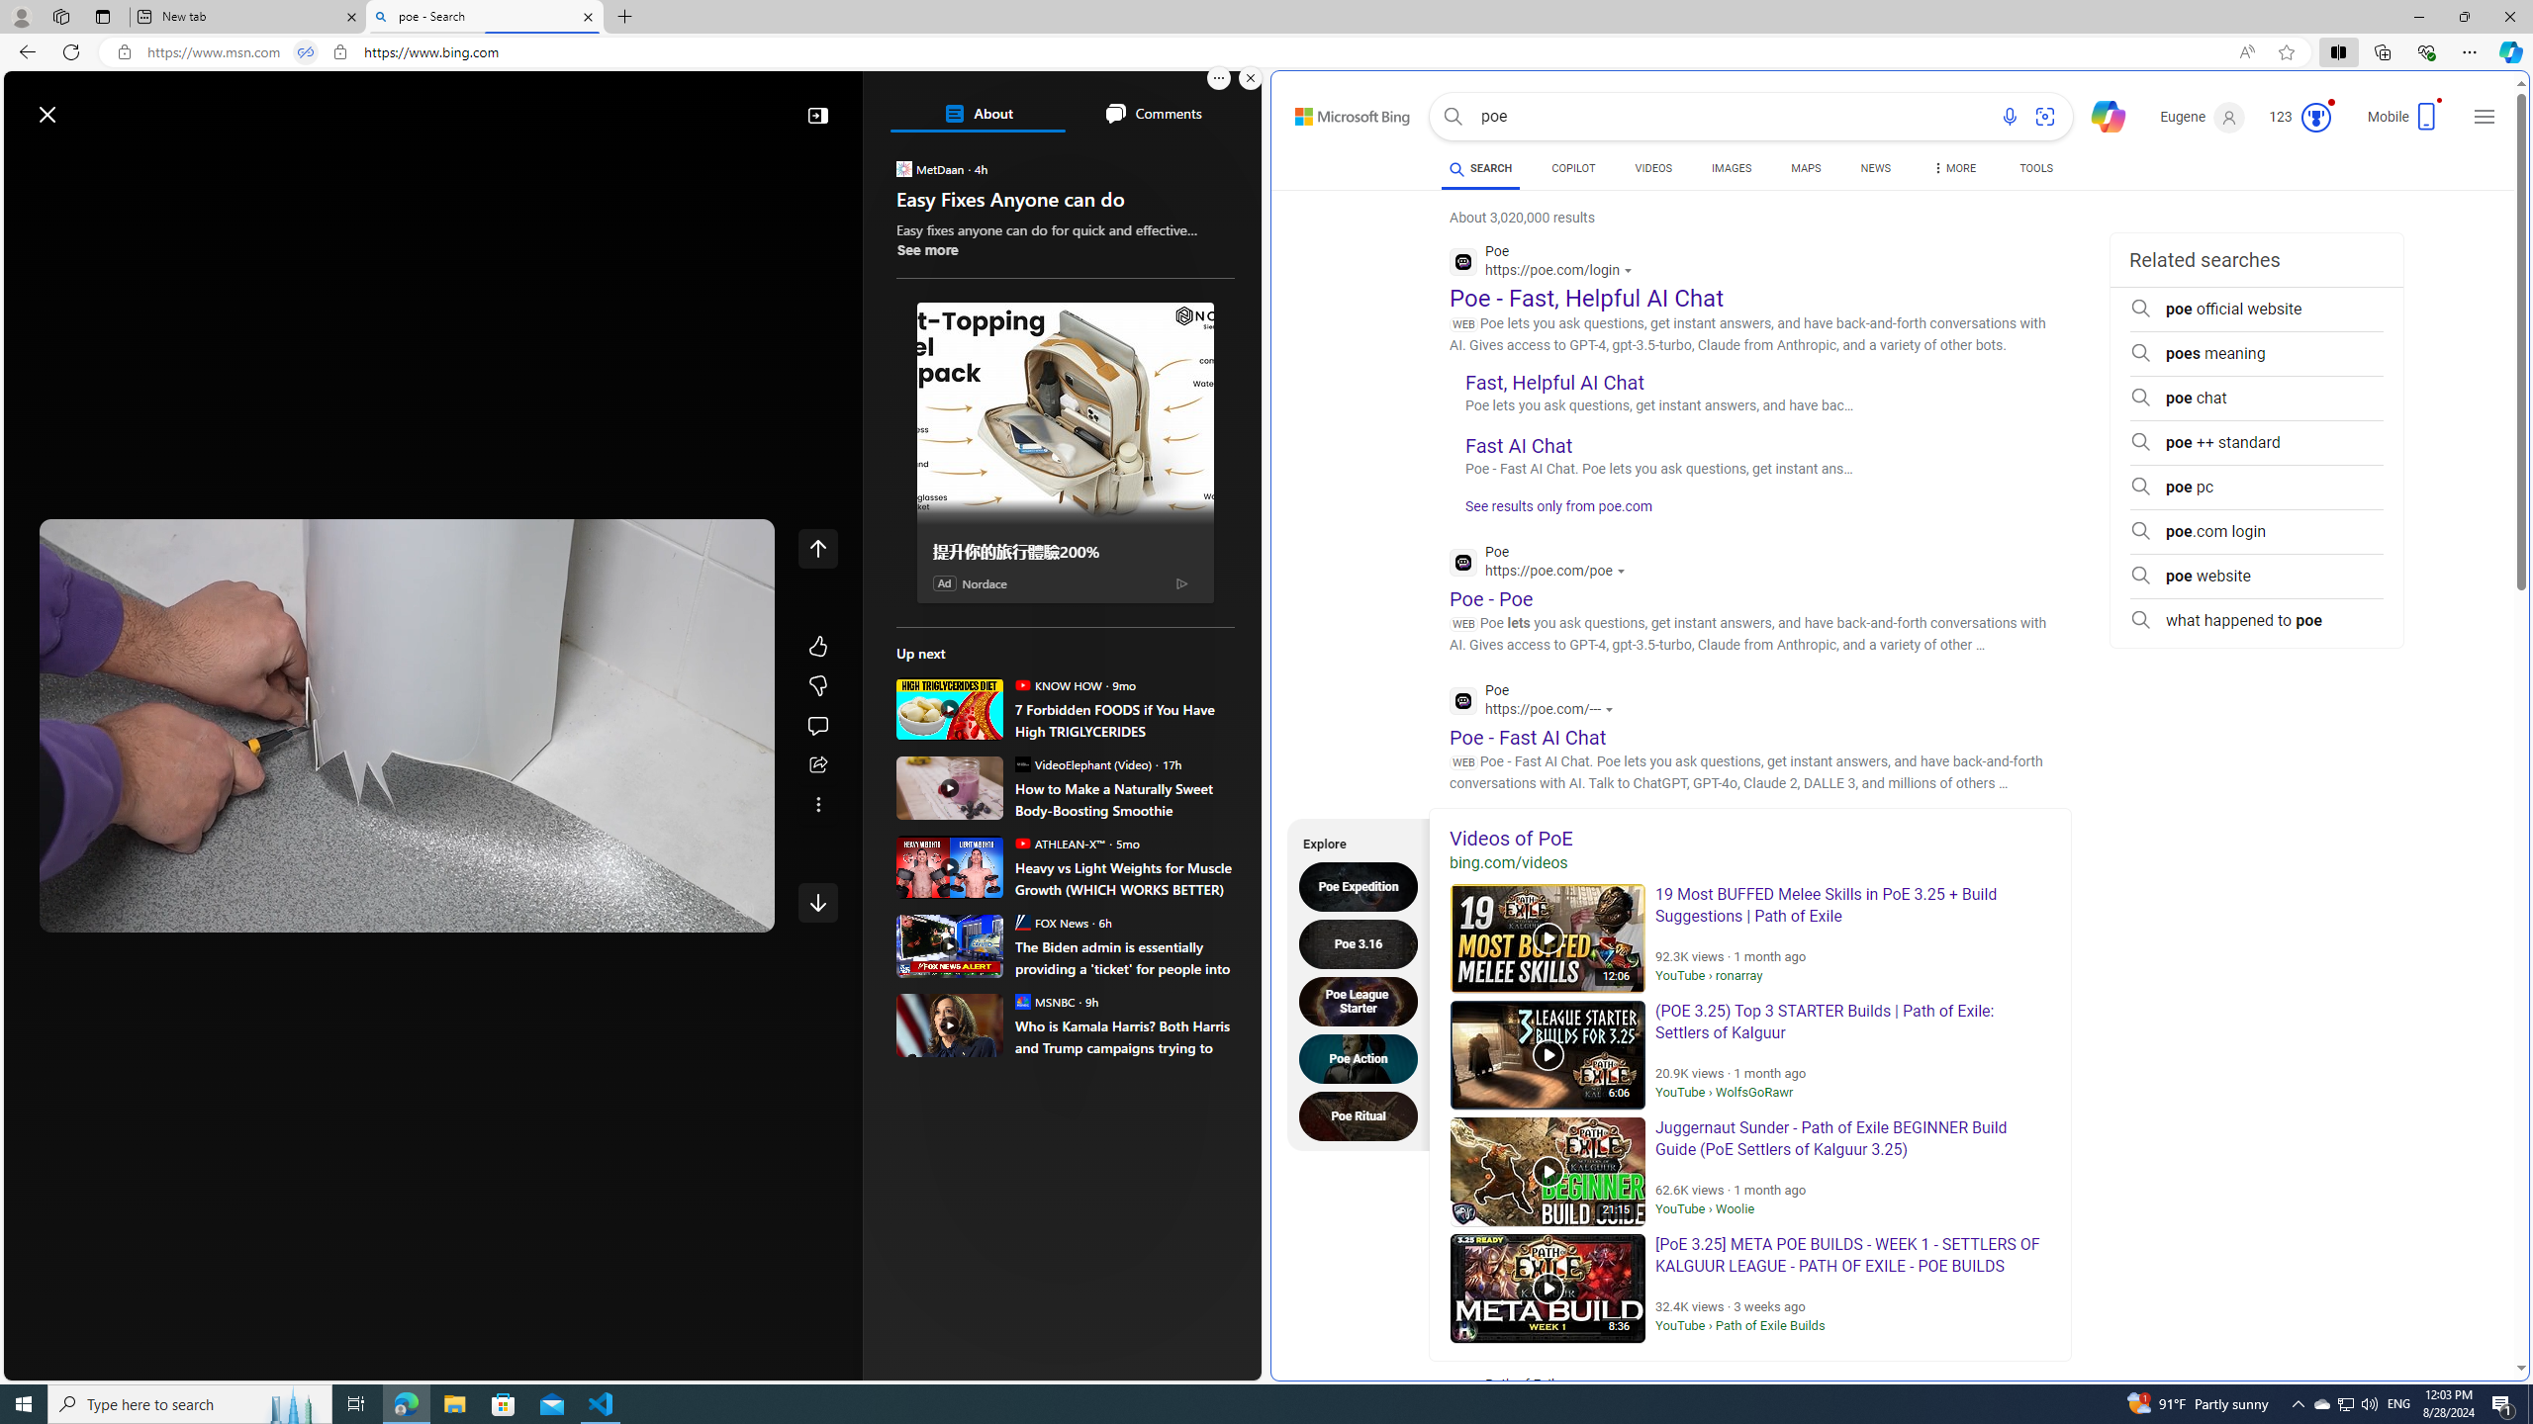 This screenshot has height=1424, width=2533. What do you see at coordinates (817, 765) in the screenshot?
I see `Share this story` at bounding box center [817, 765].